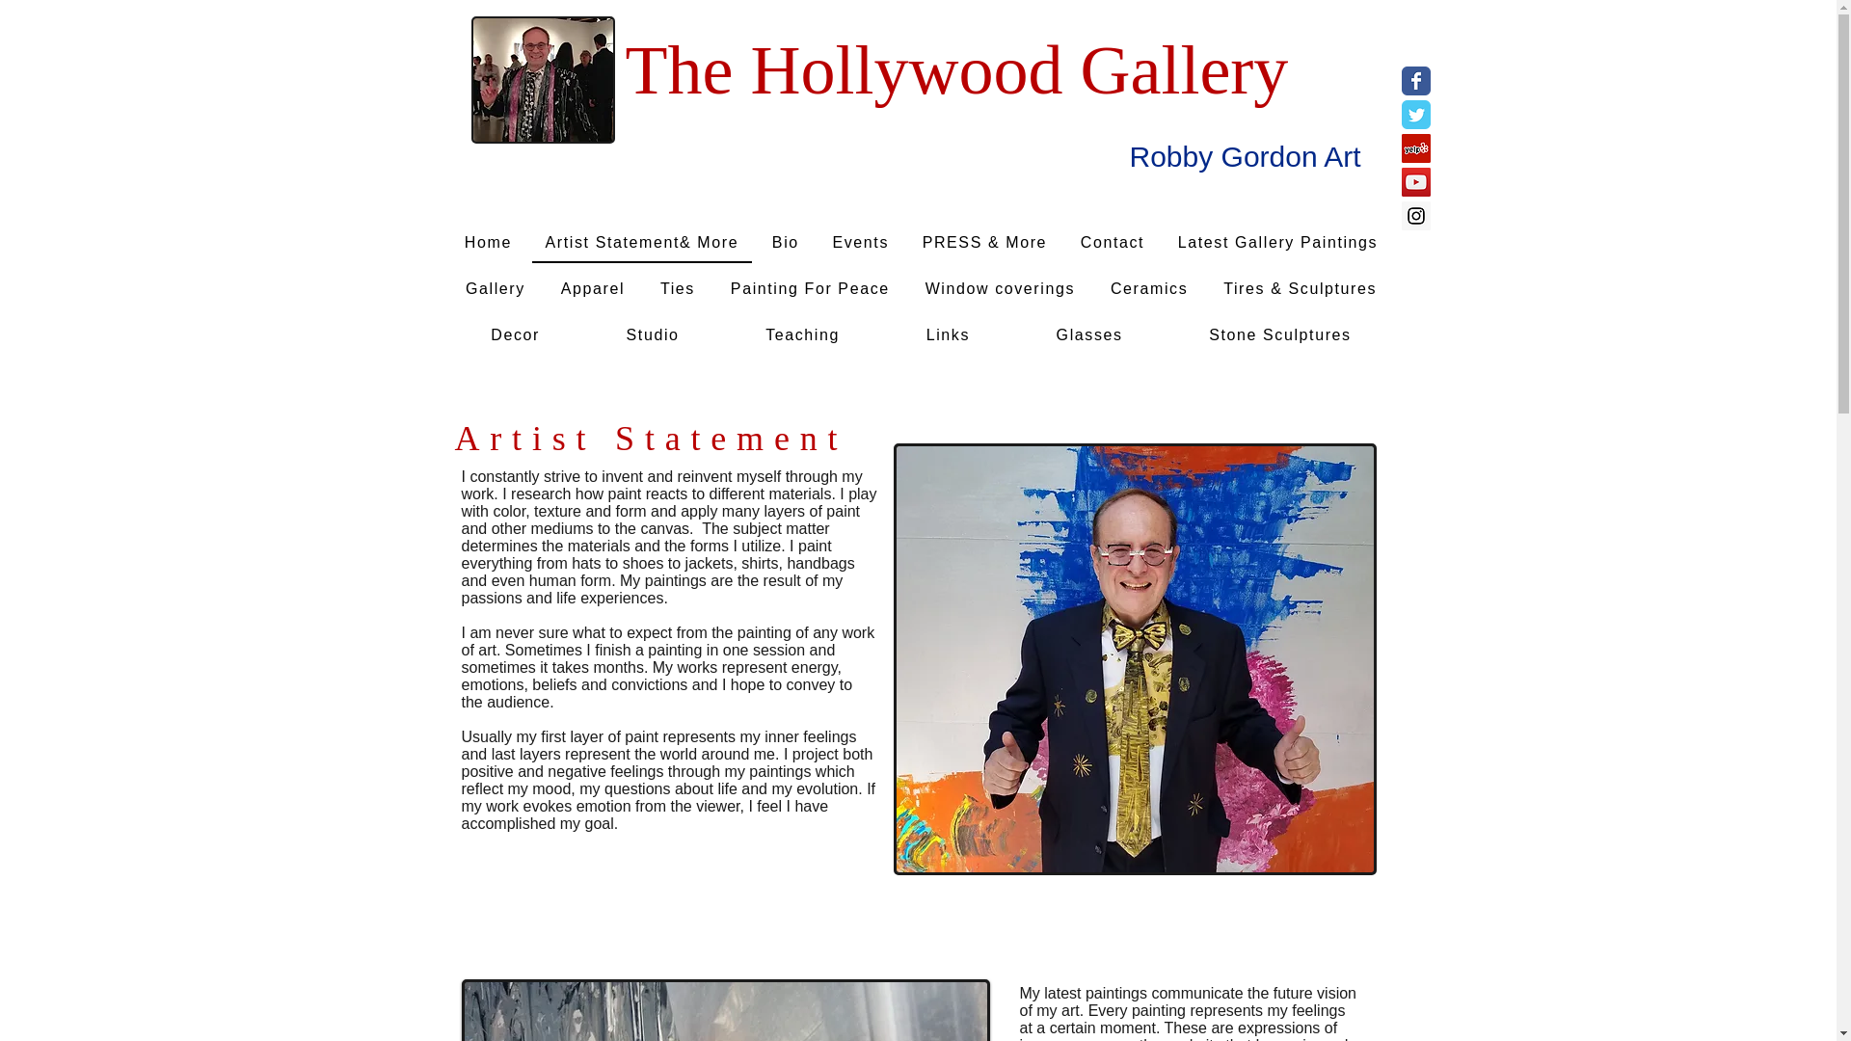 The height and width of the screenshot is (1041, 1851). Describe the element at coordinates (495, 289) in the screenshot. I see `Gallery` at that location.